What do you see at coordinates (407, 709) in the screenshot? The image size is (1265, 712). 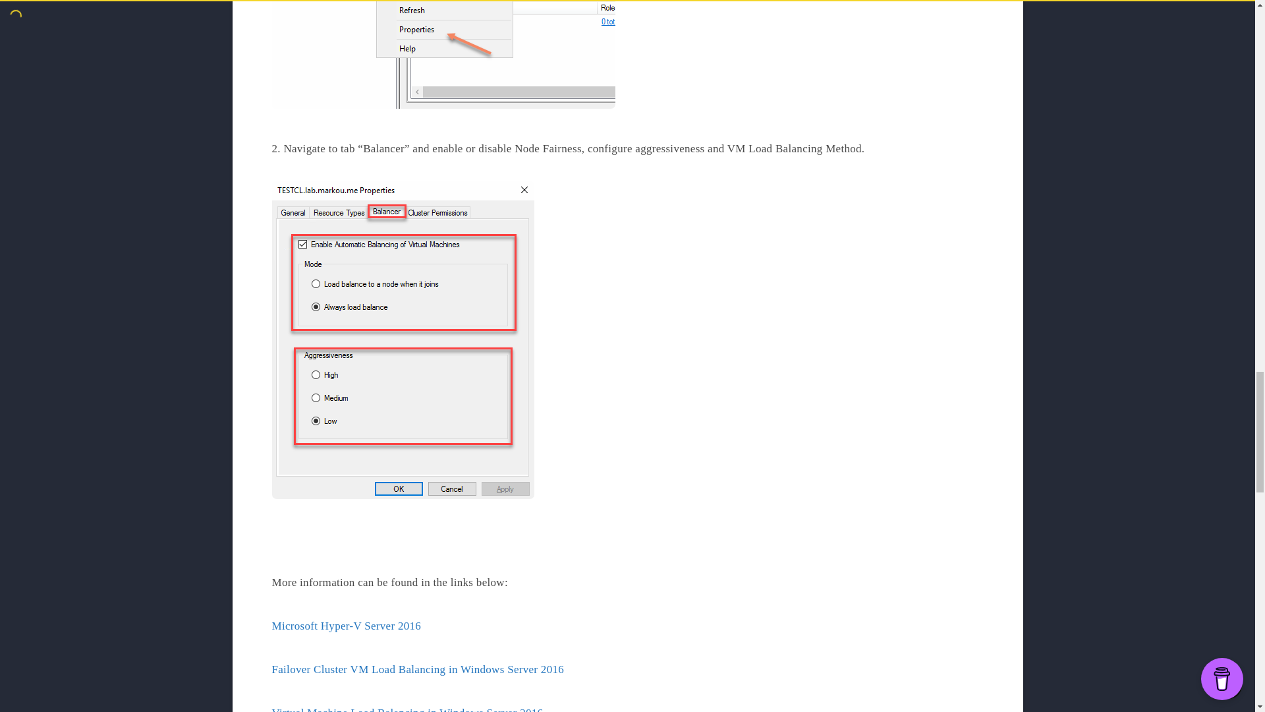 I see `Virtual Machine Load Balancing in Windows Server 2016` at bounding box center [407, 709].